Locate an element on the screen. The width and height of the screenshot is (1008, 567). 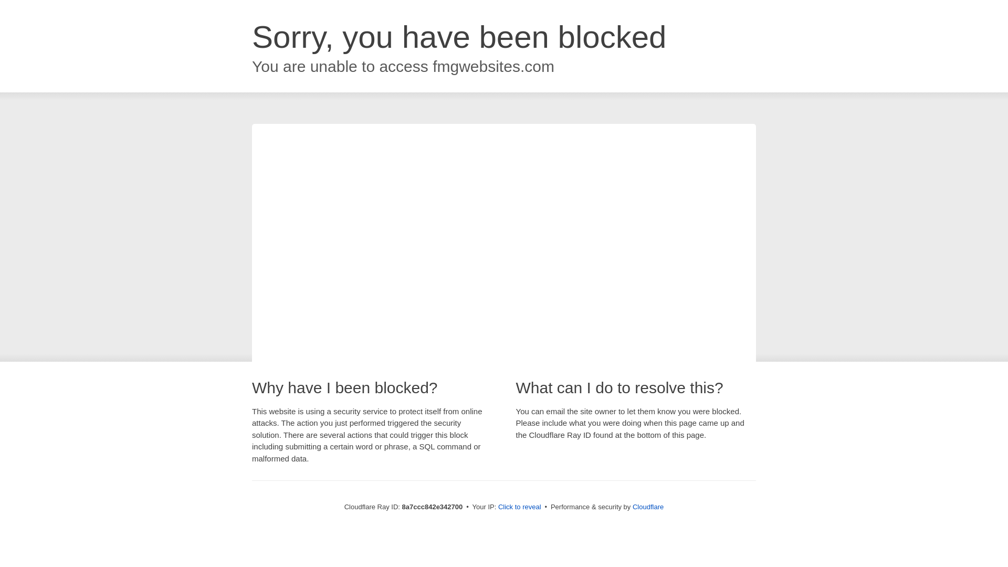
Click to reveal is located at coordinates (520, 507).